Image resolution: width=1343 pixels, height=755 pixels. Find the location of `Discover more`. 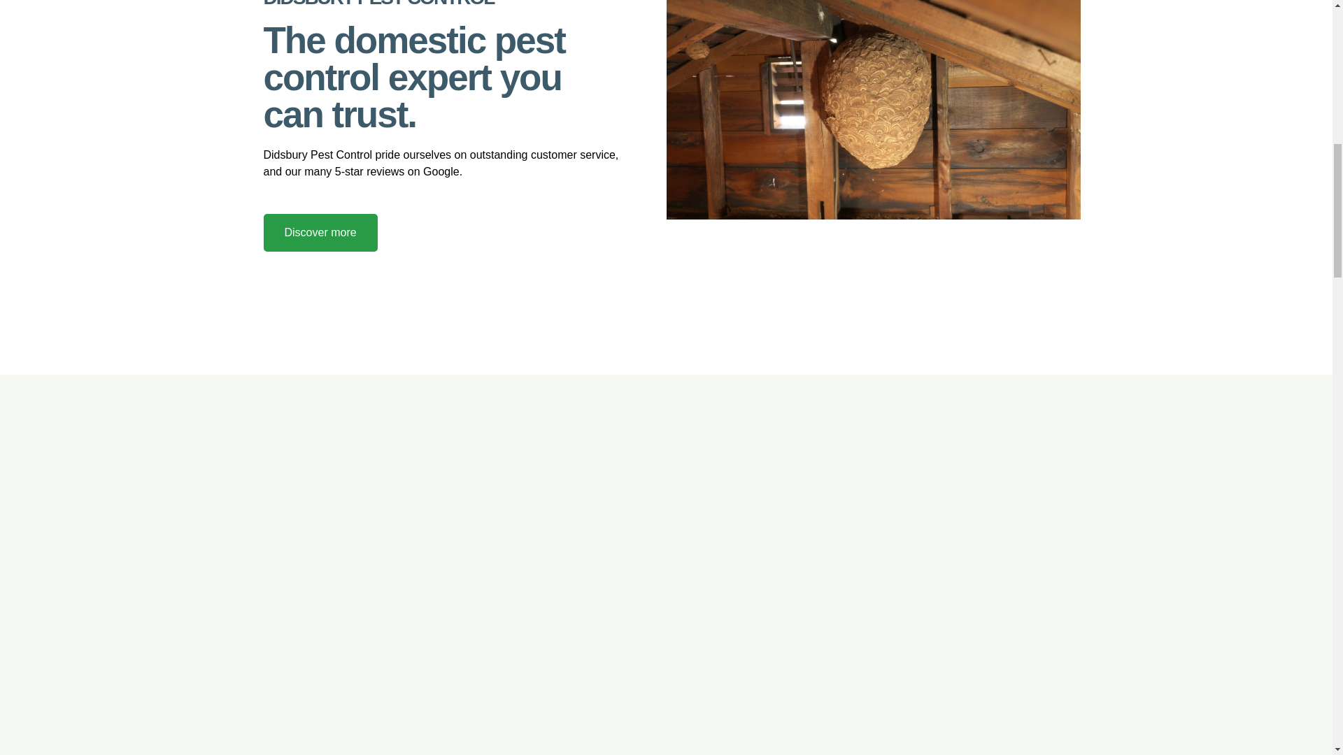

Discover more is located at coordinates (431, 232).